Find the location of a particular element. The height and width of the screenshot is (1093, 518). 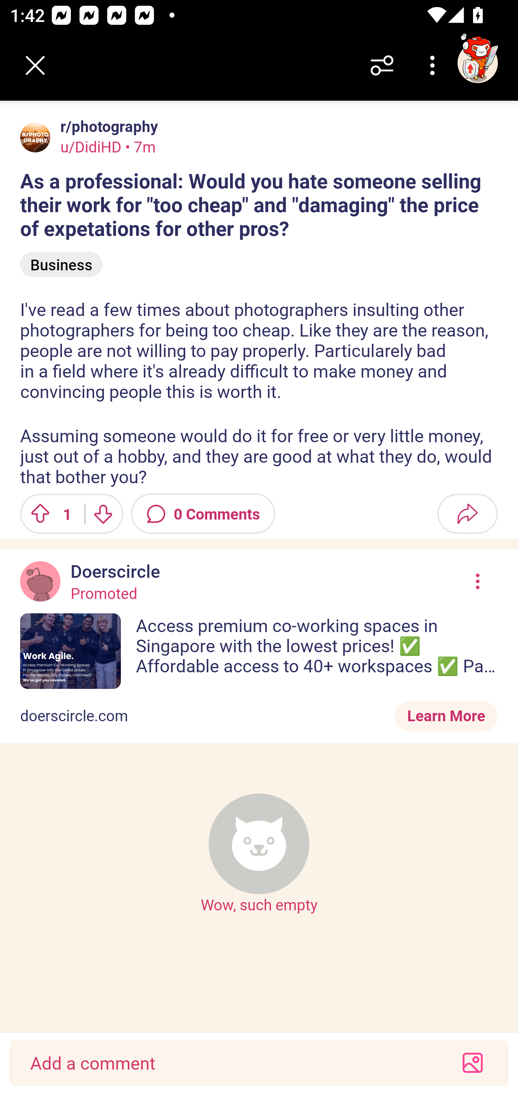

r/photography is located at coordinates (106, 126).